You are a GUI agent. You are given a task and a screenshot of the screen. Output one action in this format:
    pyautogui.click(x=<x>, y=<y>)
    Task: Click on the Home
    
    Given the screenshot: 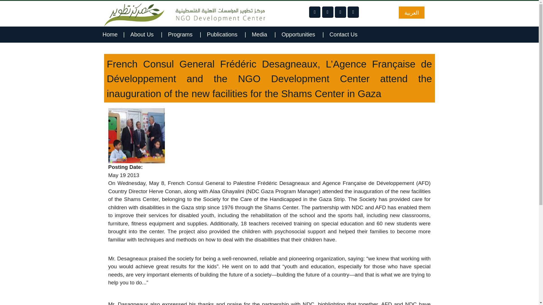 What is the action you would take?
    pyautogui.click(x=113, y=34)
    